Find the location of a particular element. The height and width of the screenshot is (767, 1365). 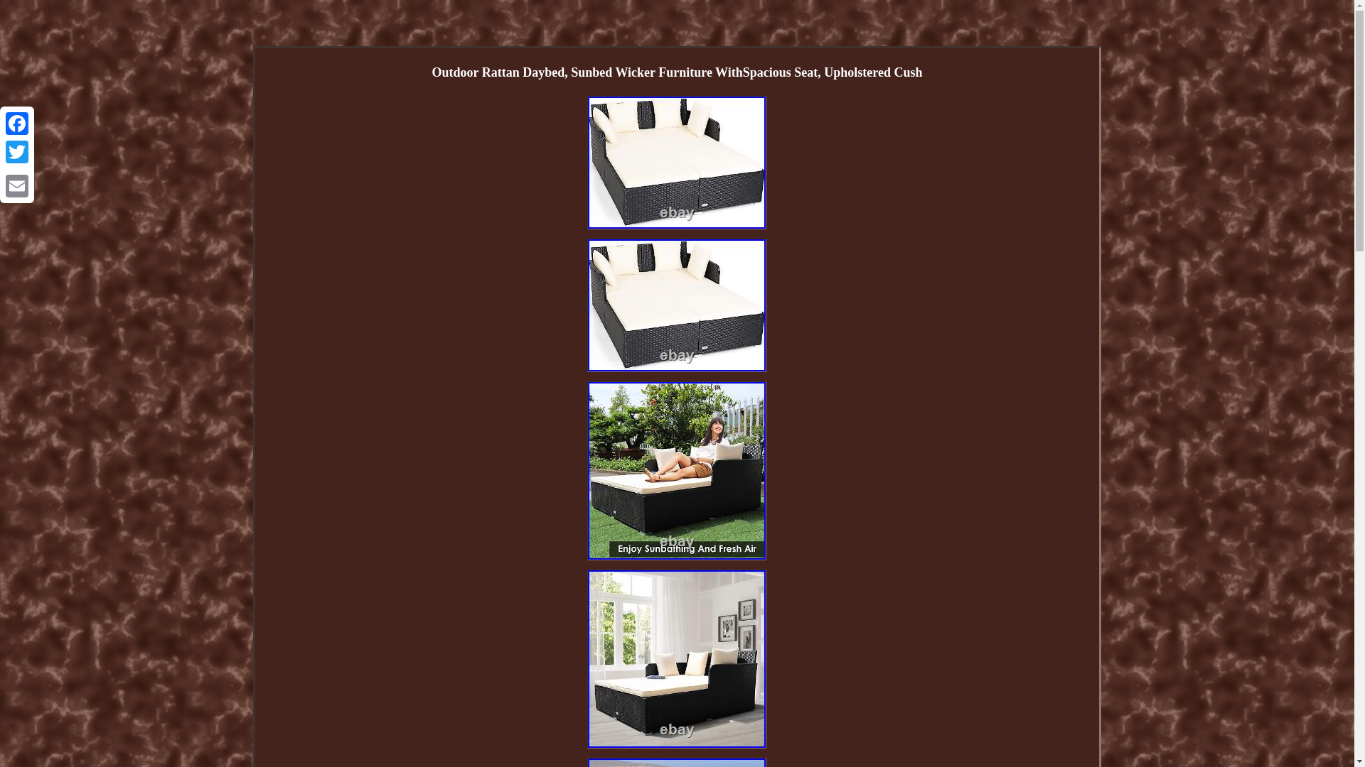

Twitter is located at coordinates (17, 152).